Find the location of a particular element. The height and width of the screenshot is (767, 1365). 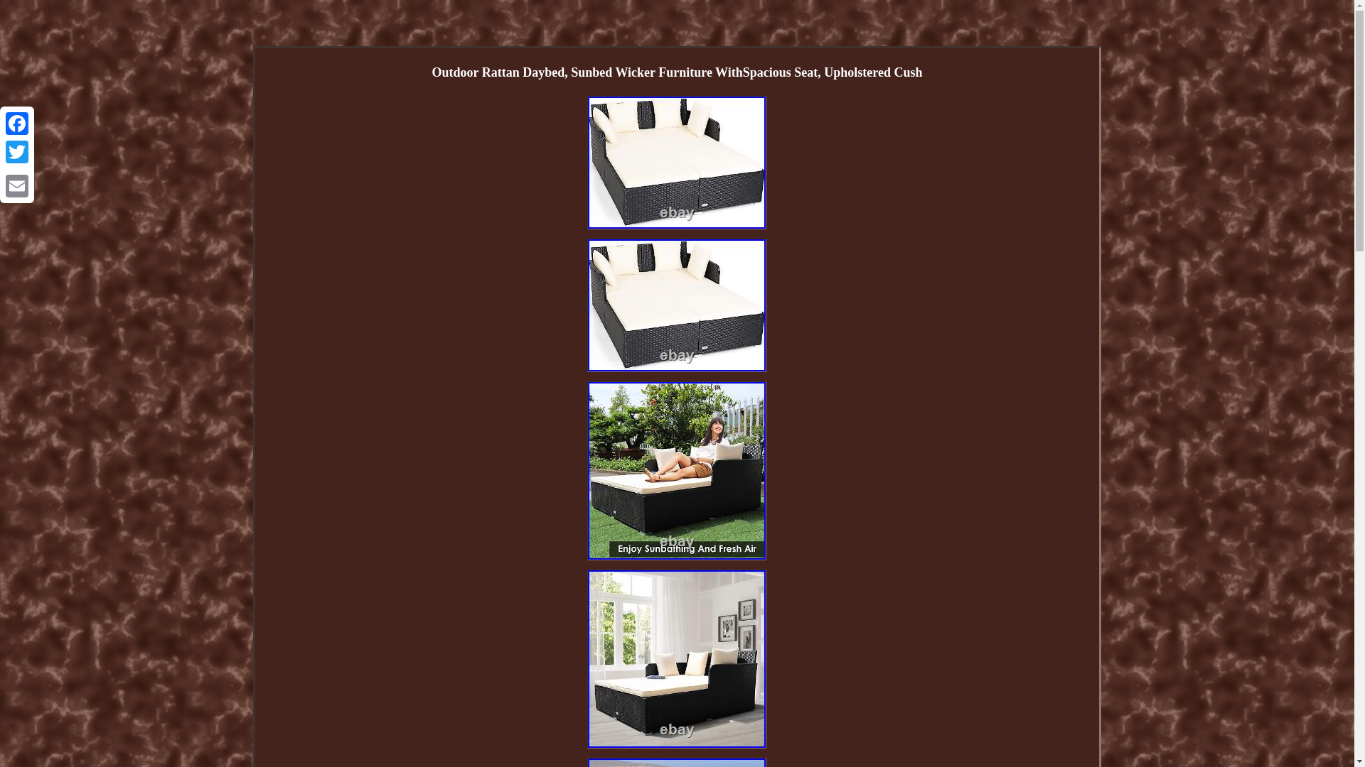

Twitter is located at coordinates (17, 152).